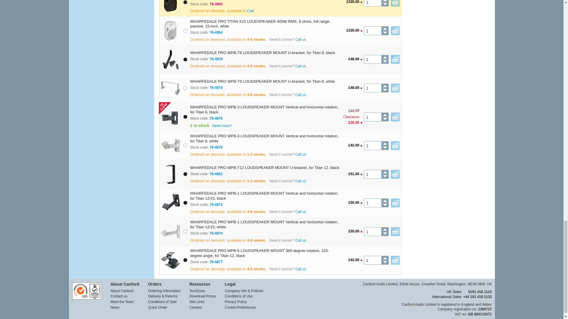  Describe the element at coordinates (372, 3) in the screenshot. I see `1` at that location.